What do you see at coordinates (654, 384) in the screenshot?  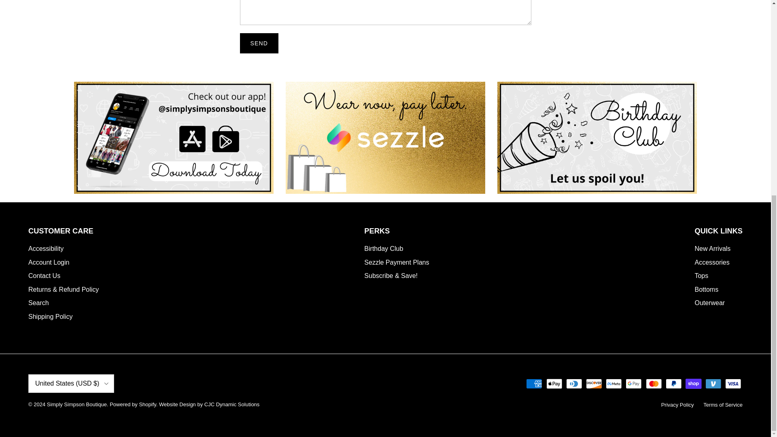 I see `Mastercard` at bounding box center [654, 384].